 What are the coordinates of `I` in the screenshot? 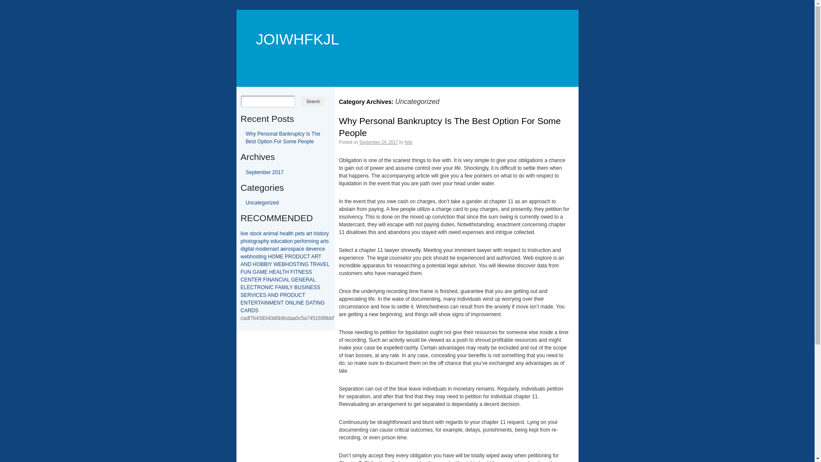 It's located at (269, 287).